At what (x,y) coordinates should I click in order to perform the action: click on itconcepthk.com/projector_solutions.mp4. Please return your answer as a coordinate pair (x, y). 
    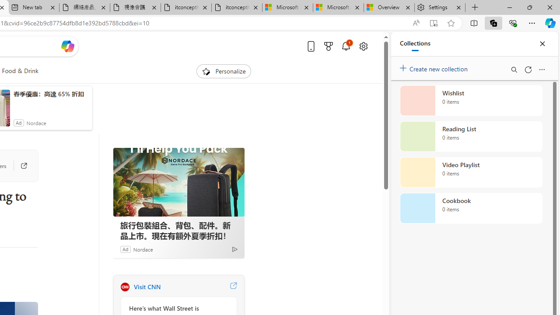
    Looking at the image, I should click on (237, 8).